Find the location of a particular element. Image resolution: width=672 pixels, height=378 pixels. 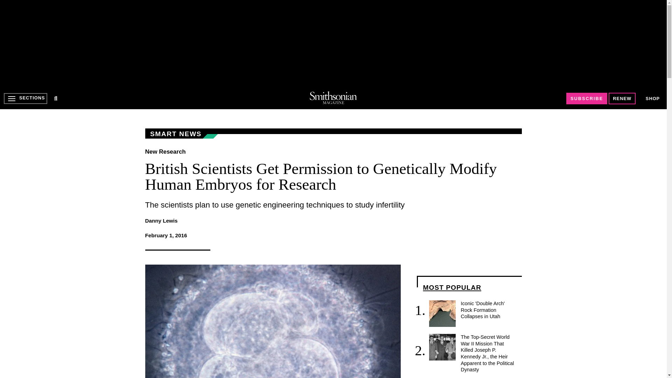

SECTIONS is located at coordinates (25, 98).